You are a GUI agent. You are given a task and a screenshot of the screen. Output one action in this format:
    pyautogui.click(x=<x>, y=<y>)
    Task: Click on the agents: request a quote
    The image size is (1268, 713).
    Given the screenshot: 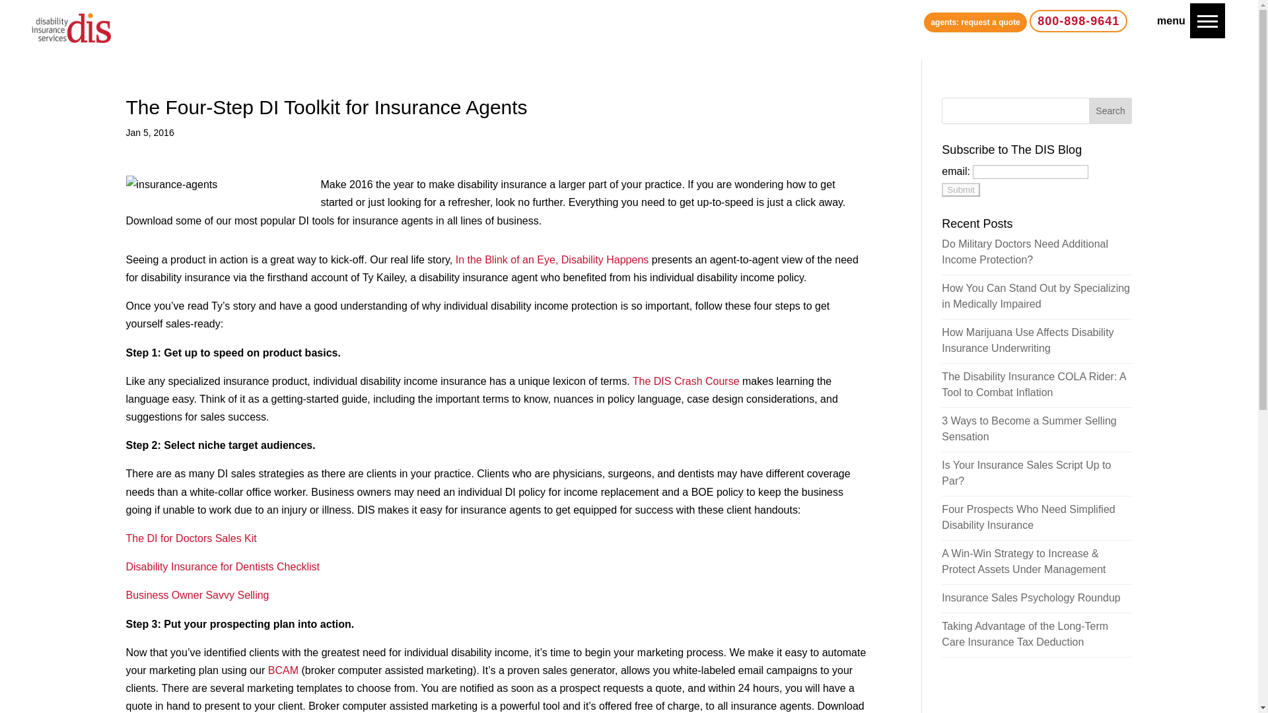 What is the action you would take?
    pyautogui.click(x=975, y=22)
    